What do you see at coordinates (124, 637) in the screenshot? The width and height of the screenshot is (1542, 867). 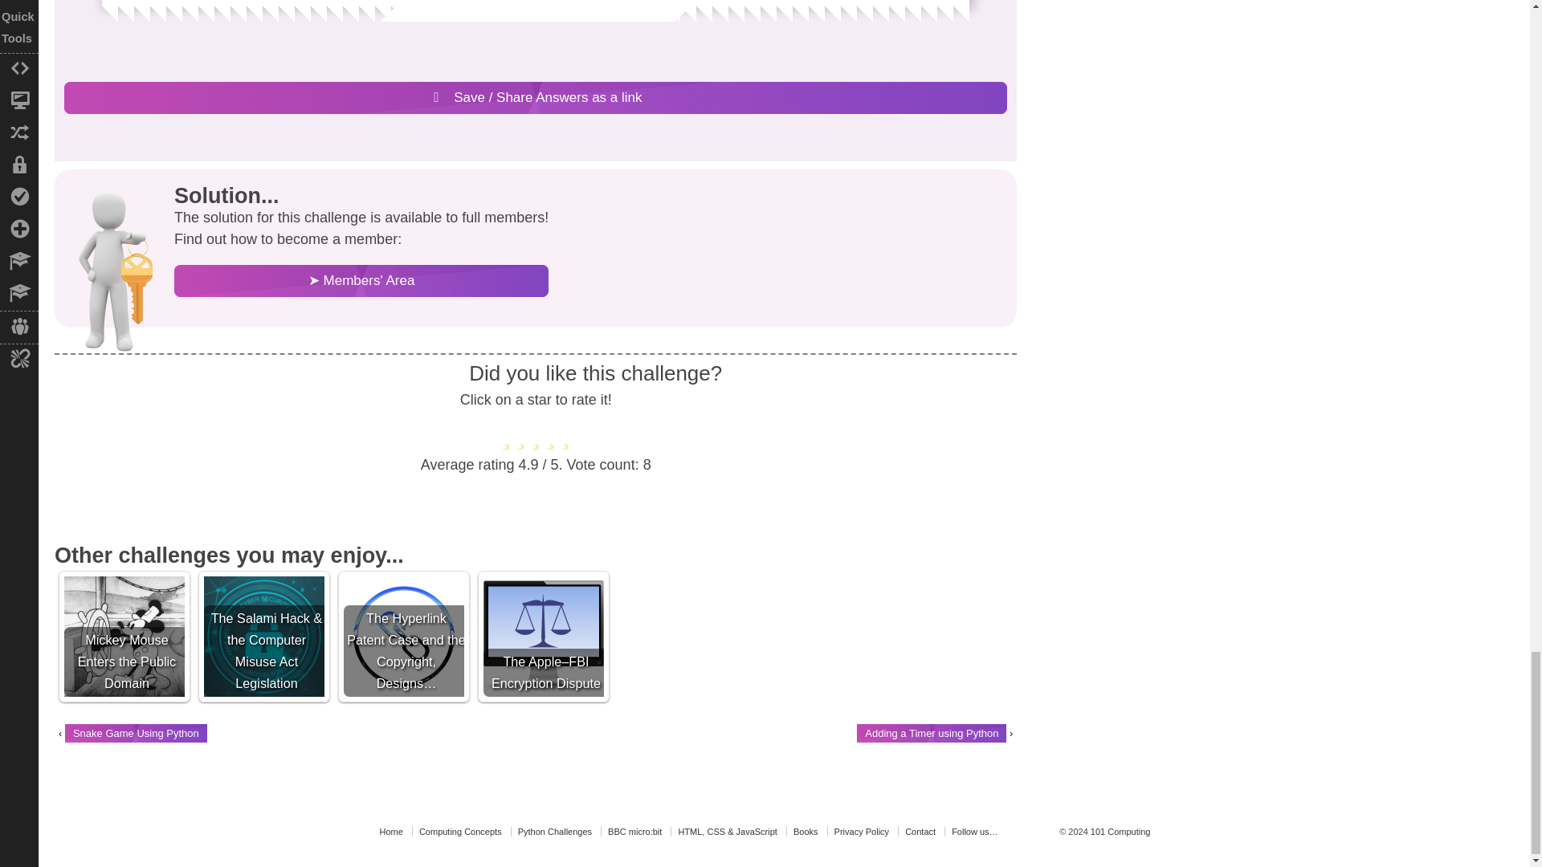 I see `Mickey Mouse Enters the Public Domain` at bounding box center [124, 637].